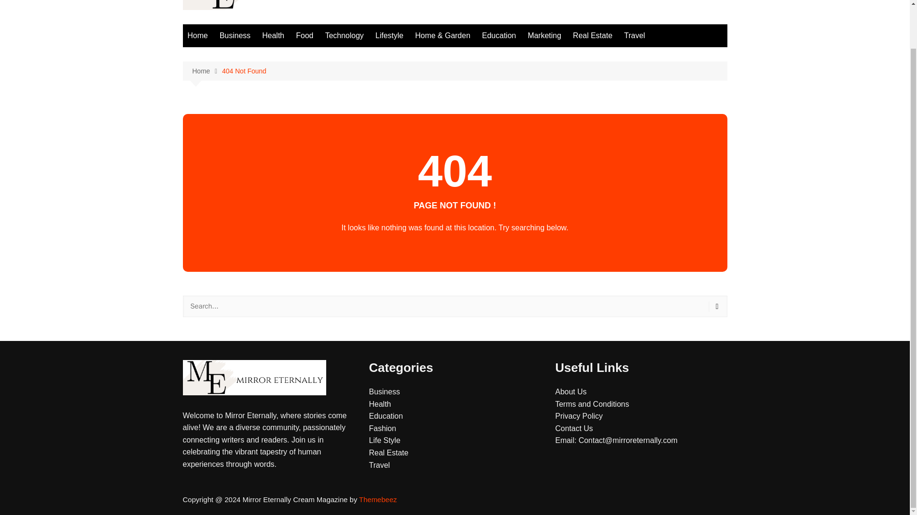 The image size is (917, 515). Describe the element at coordinates (593, 35) in the screenshot. I see `Real Estate` at that location.